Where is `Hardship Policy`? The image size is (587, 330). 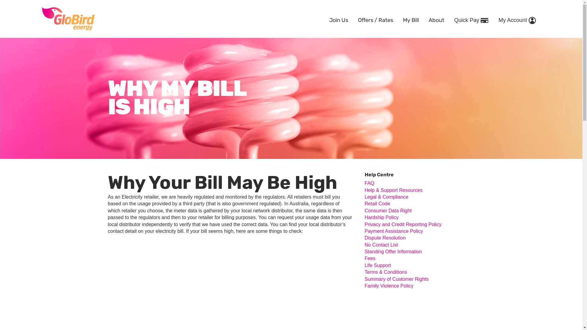
Hardship Policy is located at coordinates (382, 218).